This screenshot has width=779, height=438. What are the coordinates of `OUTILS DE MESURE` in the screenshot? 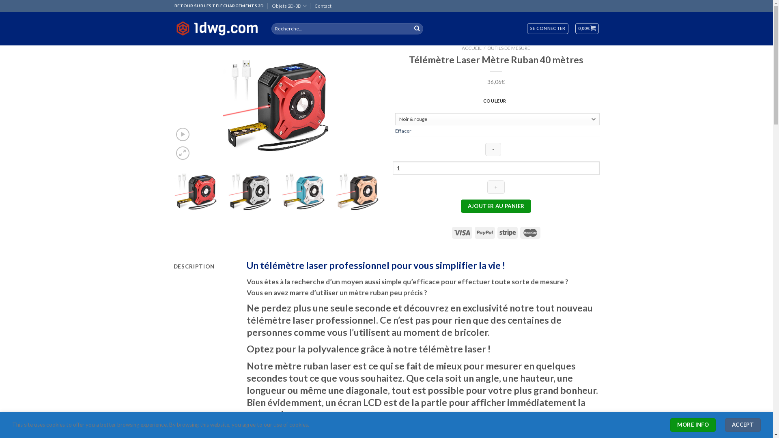 It's located at (509, 48).